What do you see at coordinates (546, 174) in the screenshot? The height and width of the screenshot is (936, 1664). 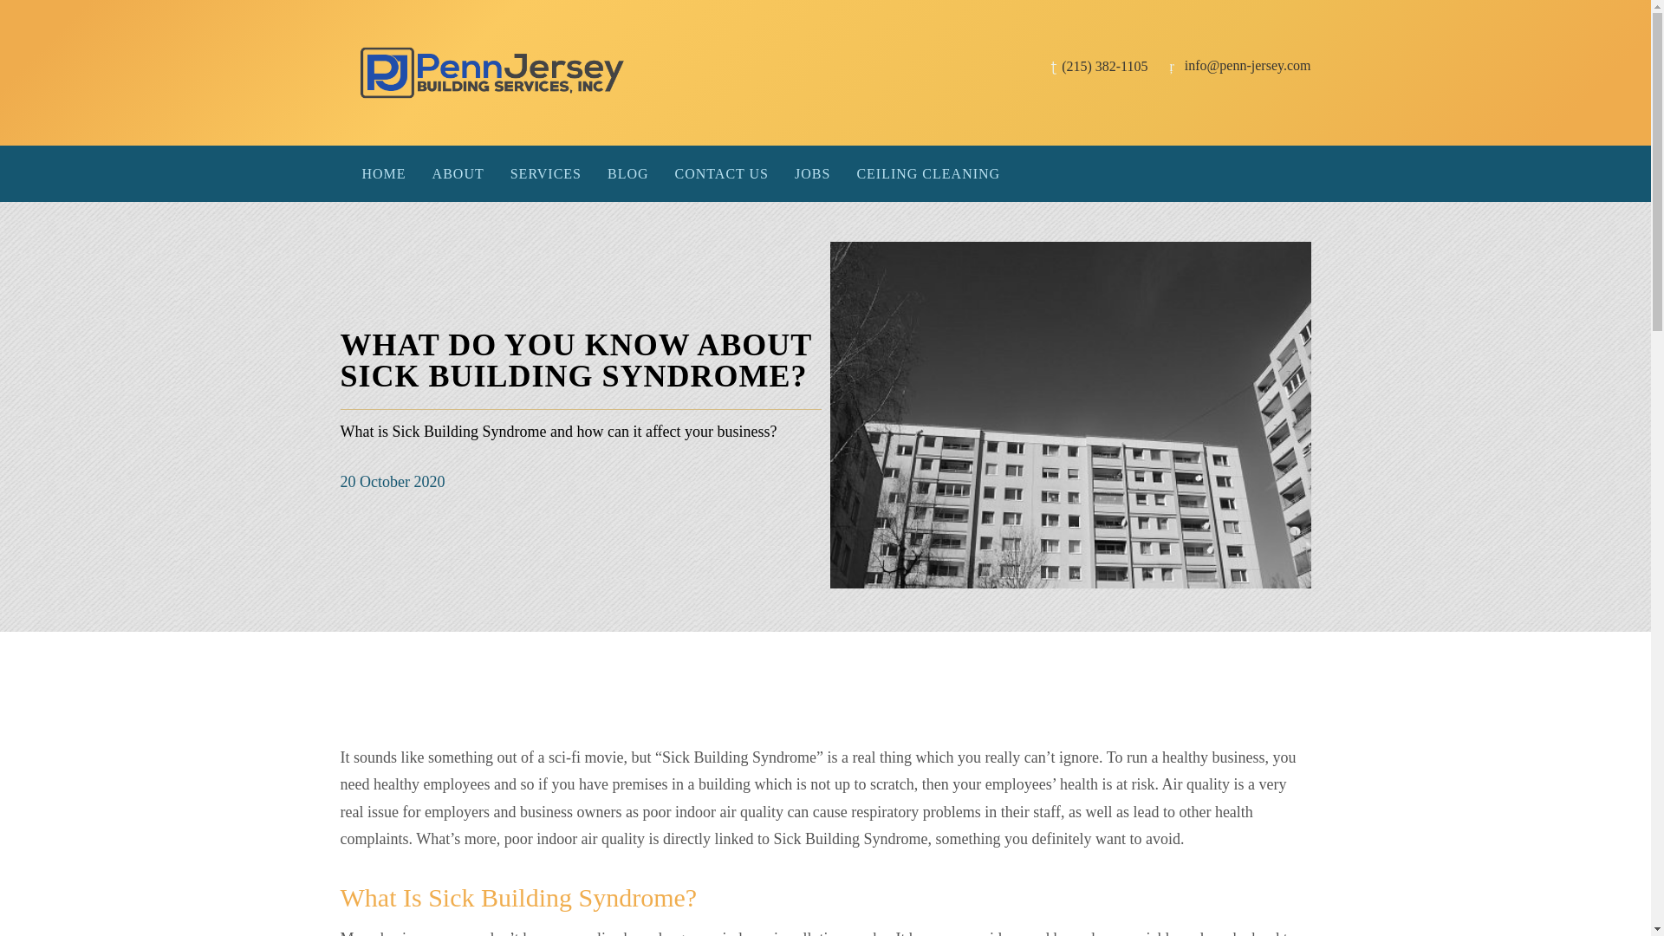 I see `SERVICES` at bounding box center [546, 174].